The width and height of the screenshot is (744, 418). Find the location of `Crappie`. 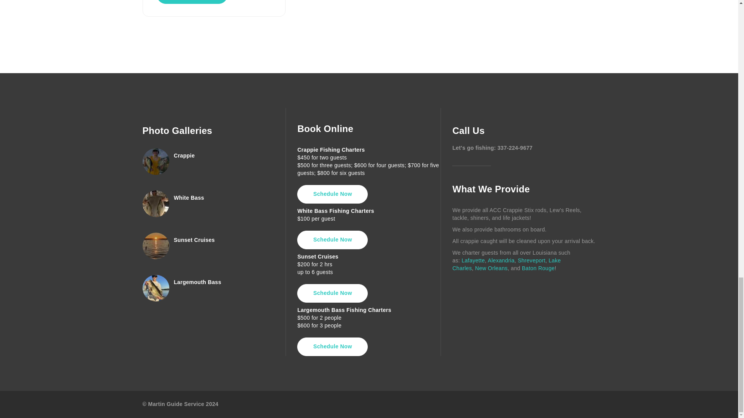

Crappie is located at coordinates (184, 156).